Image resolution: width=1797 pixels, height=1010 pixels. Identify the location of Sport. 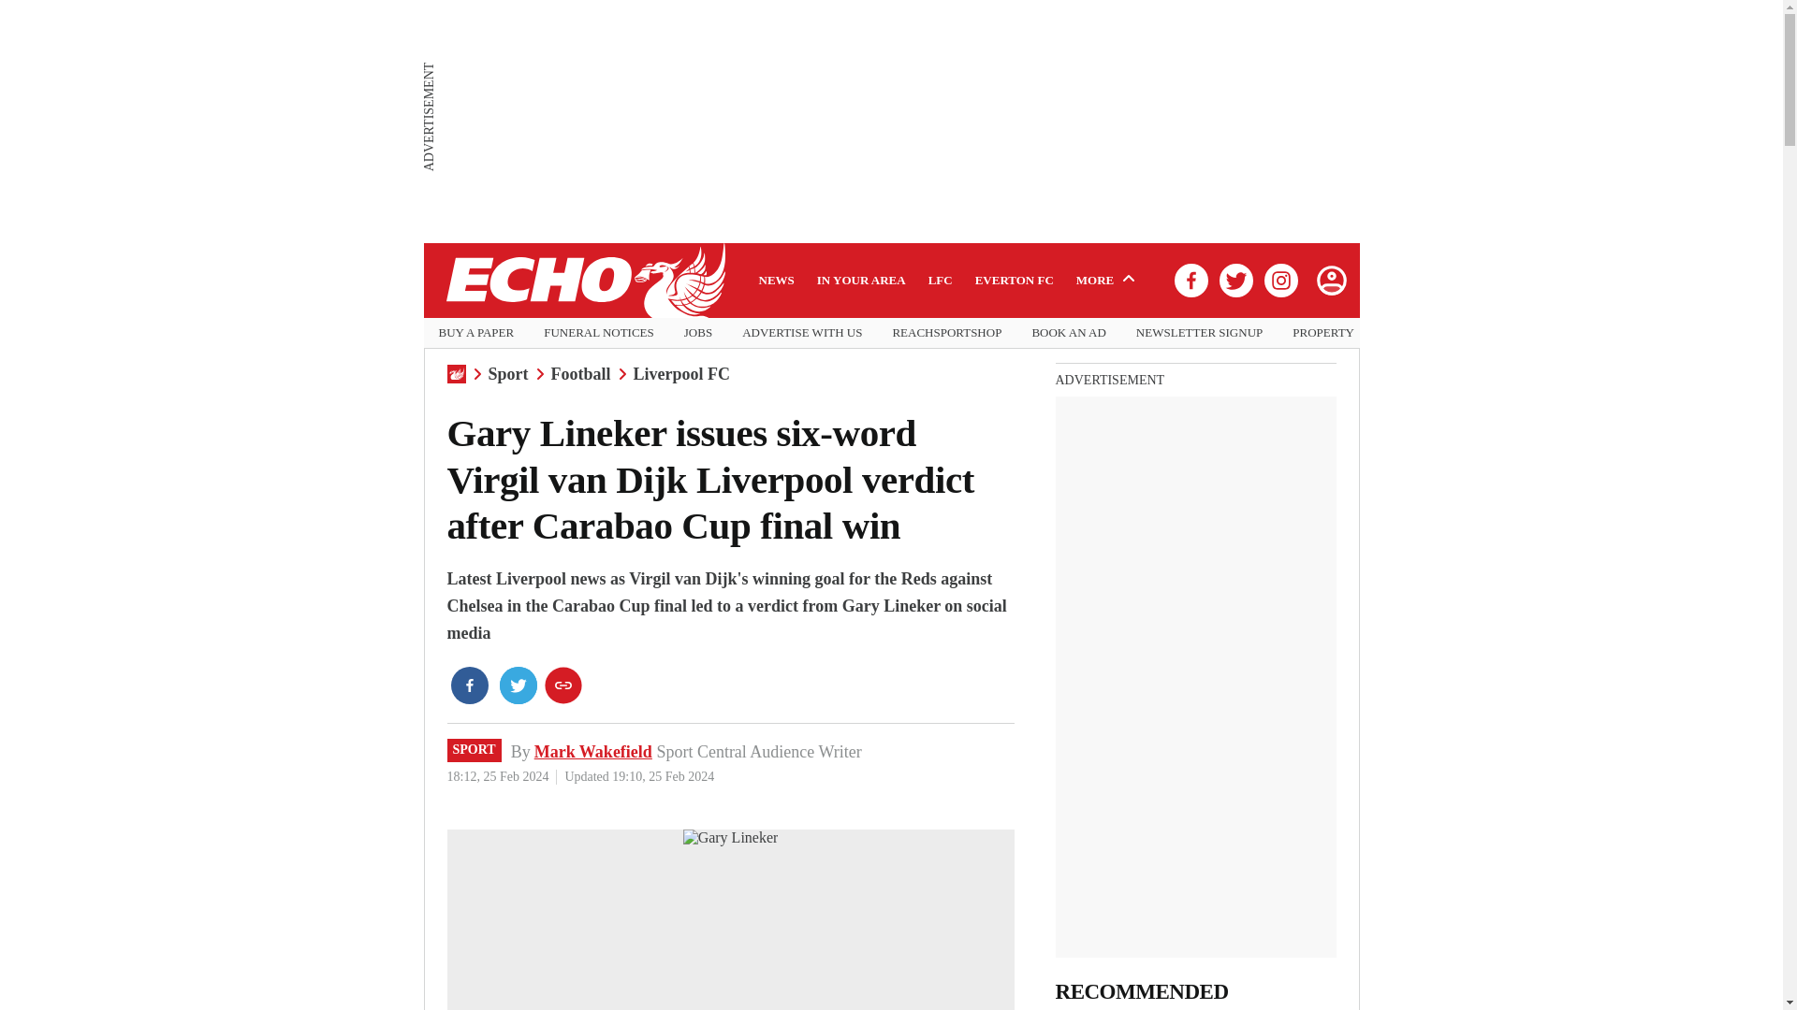
(508, 374).